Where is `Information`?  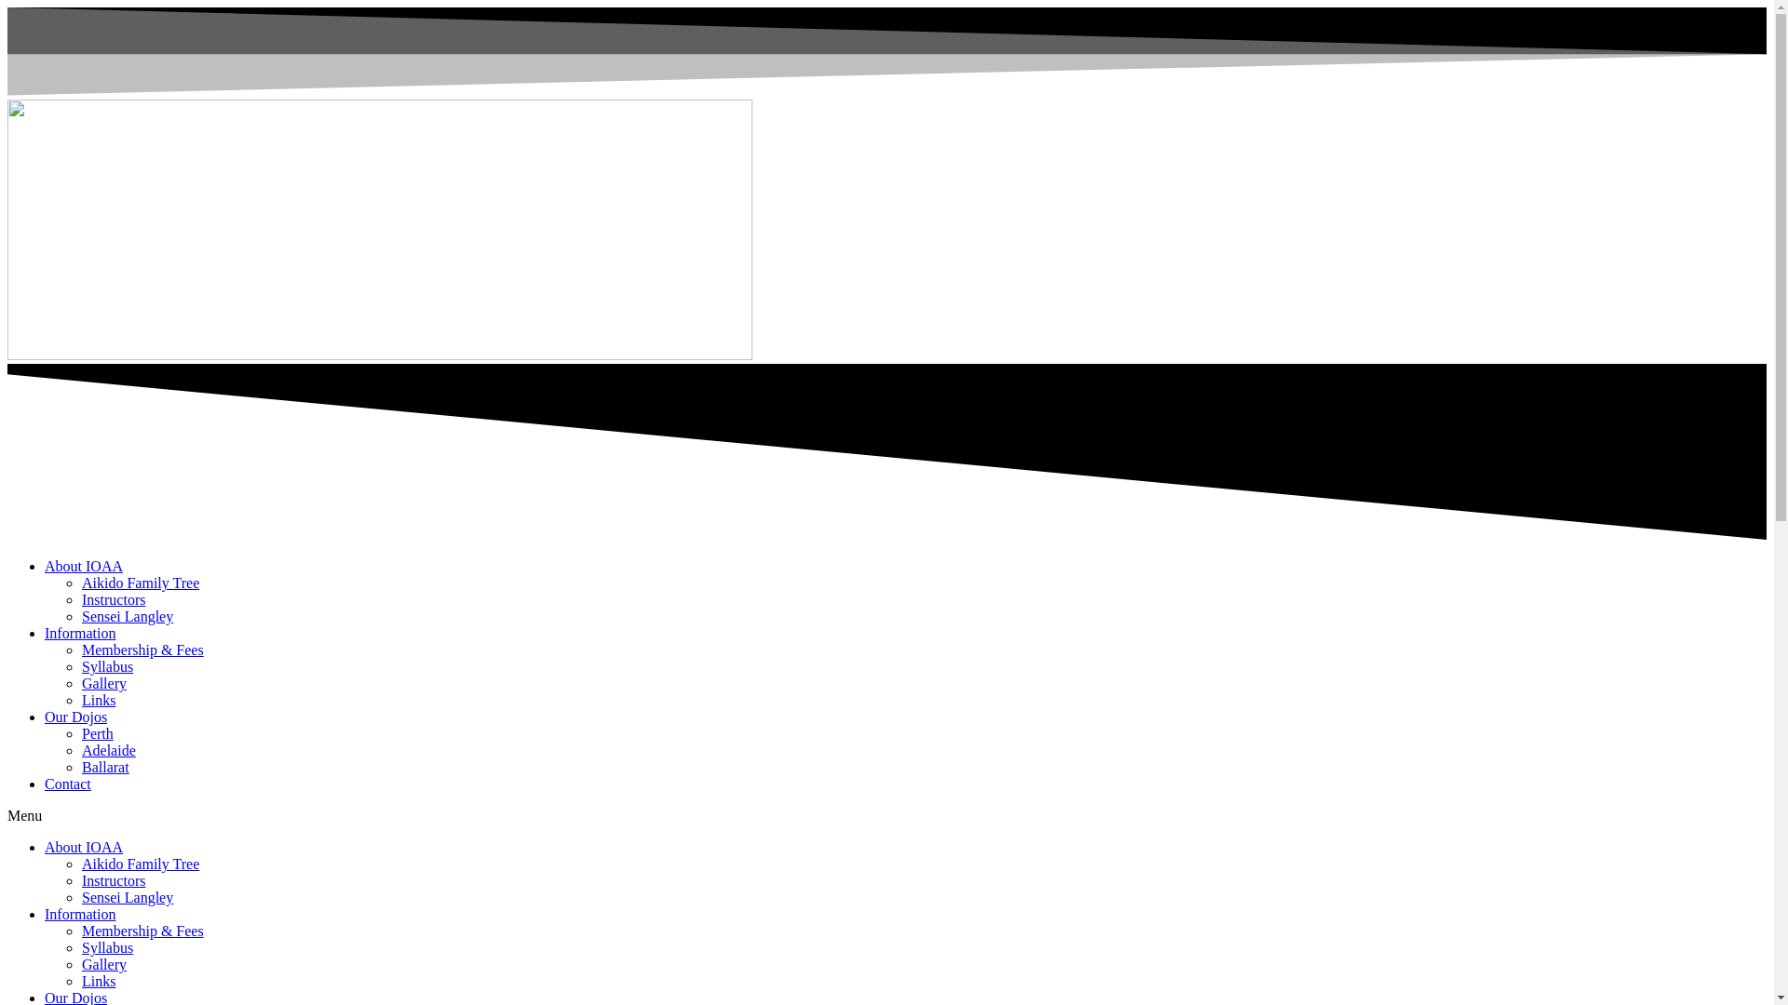
Information is located at coordinates (80, 633).